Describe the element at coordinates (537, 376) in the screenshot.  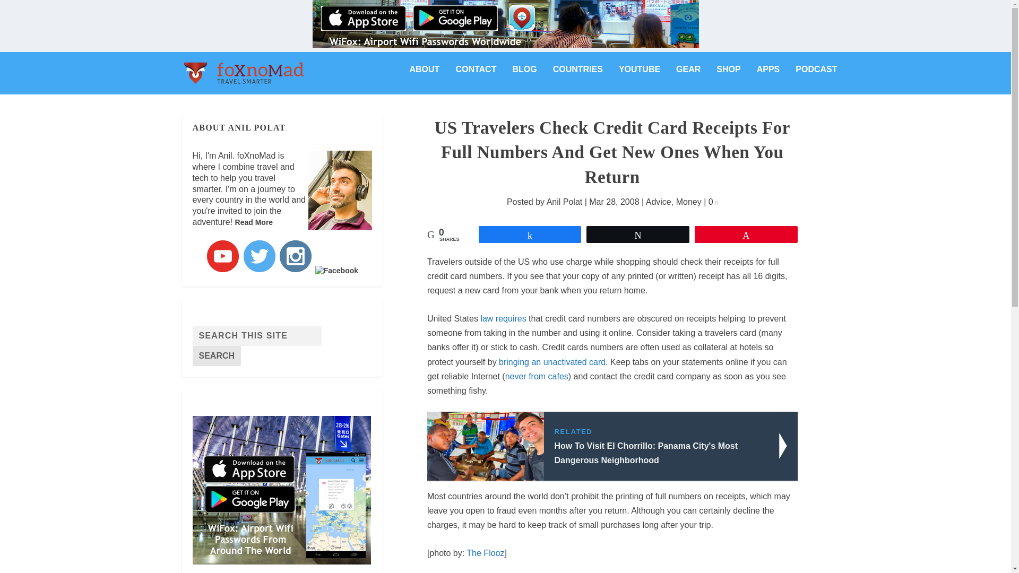
I see `never from cafes` at that location.